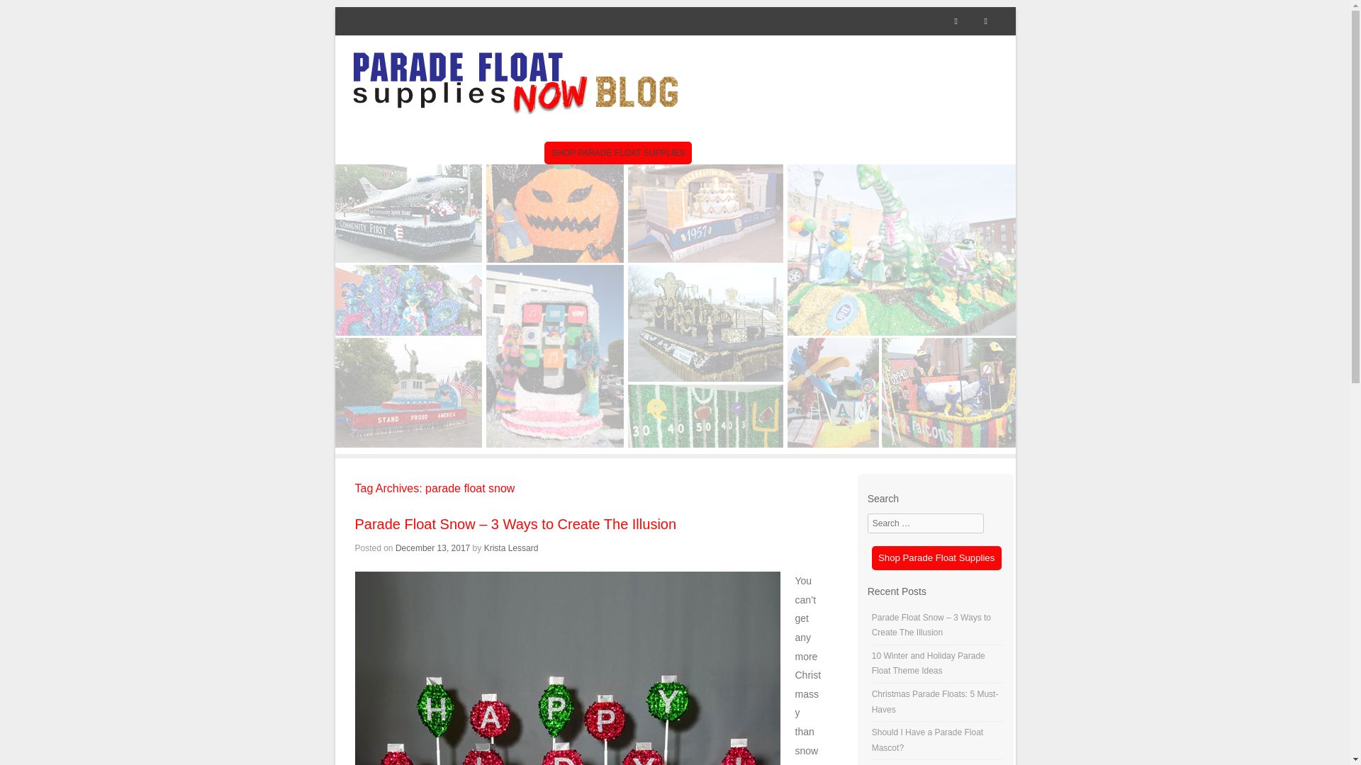  Describe the element at coordinates (929, 663) in the screenshot. I see `10 Winter and Holiday Parade Float Theme Ideas` at that location.